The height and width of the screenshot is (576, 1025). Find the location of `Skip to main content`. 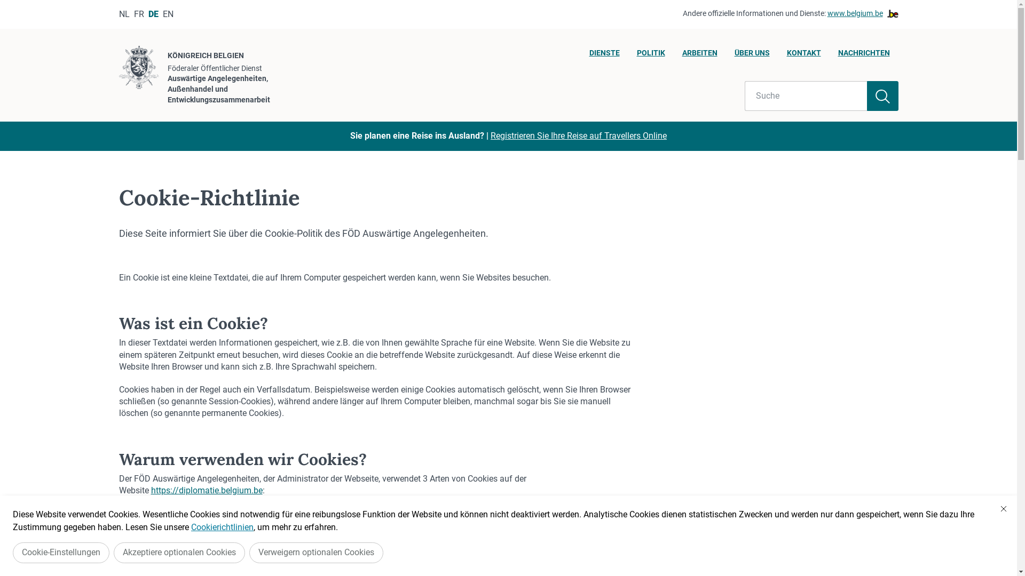

Skip to main content is located at coordinates (5, 3).